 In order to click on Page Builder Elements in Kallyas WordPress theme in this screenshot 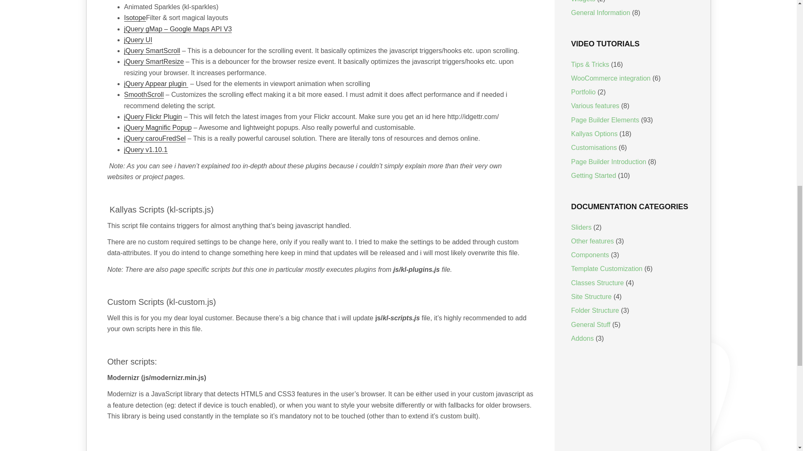, I will do `click(605, 119)`.